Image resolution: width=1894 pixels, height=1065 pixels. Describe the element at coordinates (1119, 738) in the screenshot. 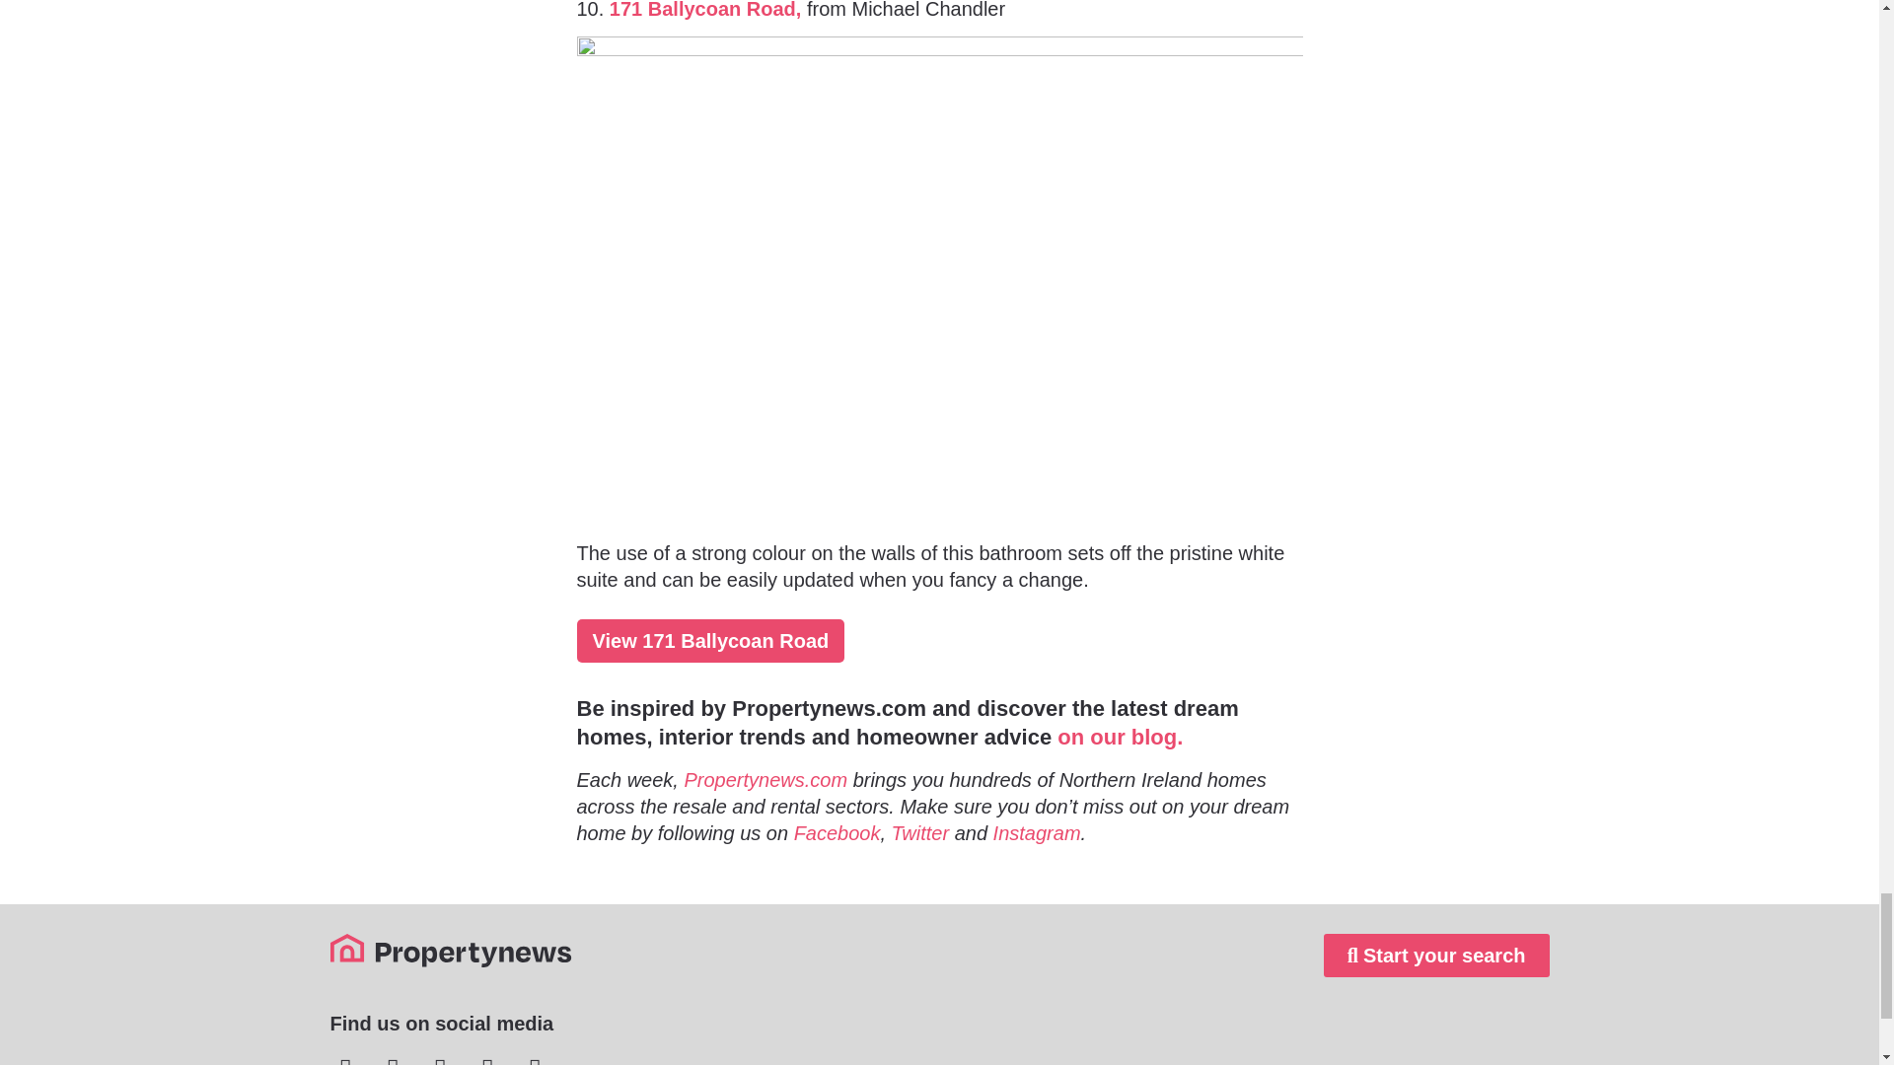

I see `on our blog.` at that location.